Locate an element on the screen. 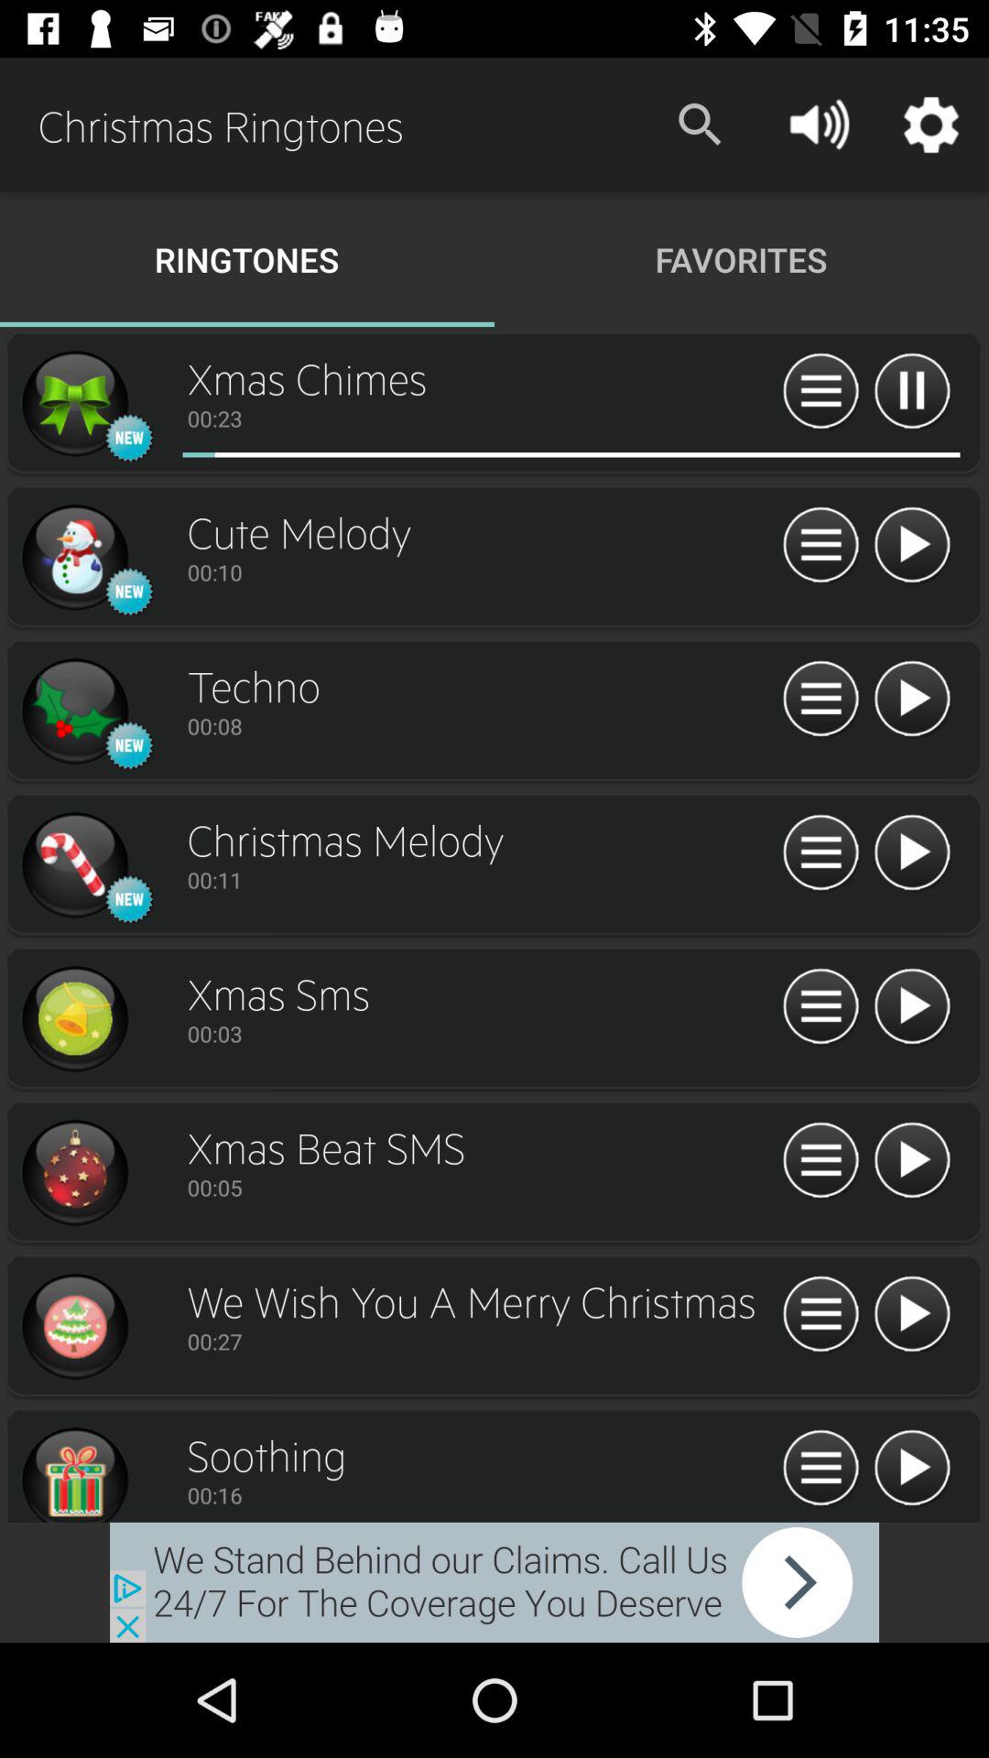  go to next is located at coordinates (912, 1315).